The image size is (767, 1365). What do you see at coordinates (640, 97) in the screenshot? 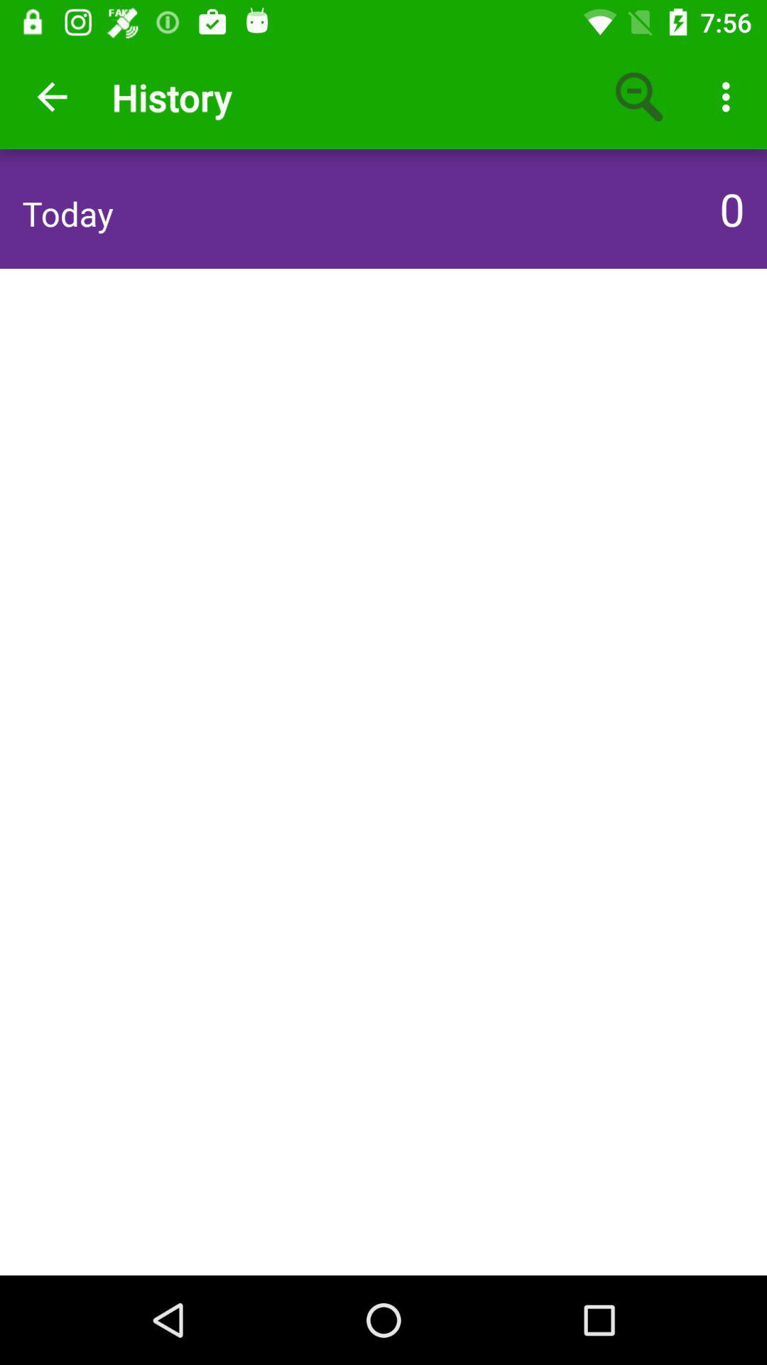
I see `turn on the icon to the right of the history` at bounding box center [640, 97].